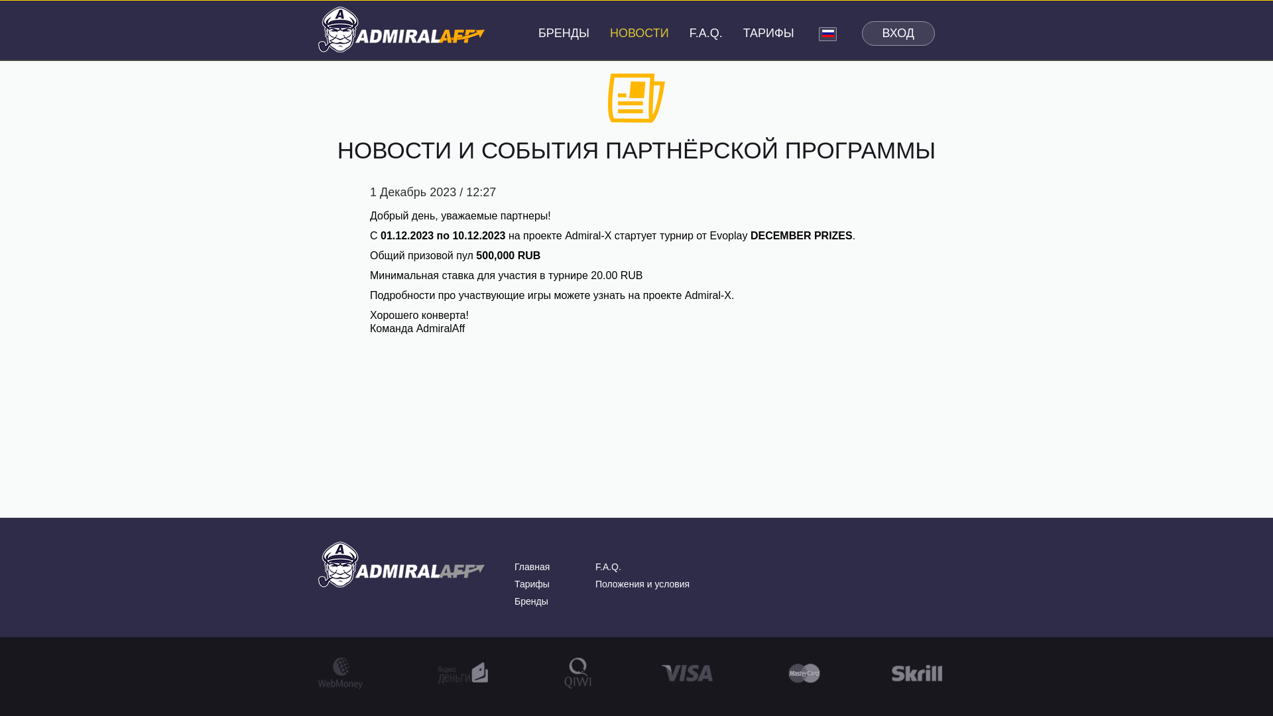 The height and width of the screenshot is (716, 1273). I want to click on AdmiralAFF, so click(402, 565).